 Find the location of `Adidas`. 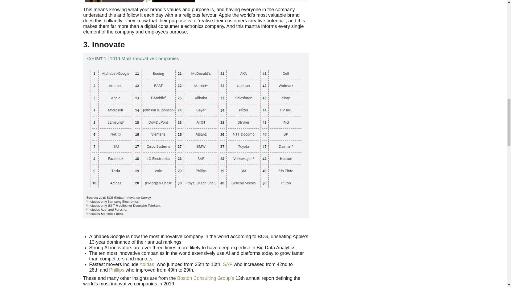

Adidas is located at coordinates (147, 264).